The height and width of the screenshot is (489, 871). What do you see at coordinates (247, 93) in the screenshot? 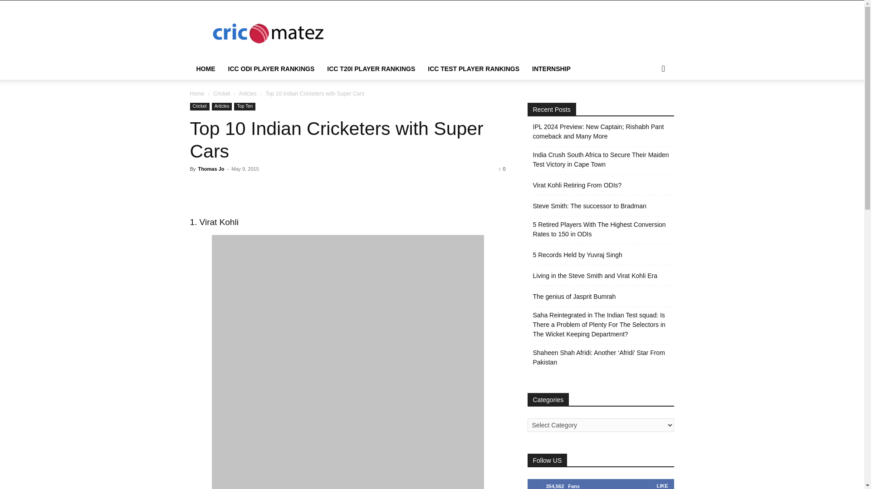
I see `Articles` at bounding box center [247, 93].